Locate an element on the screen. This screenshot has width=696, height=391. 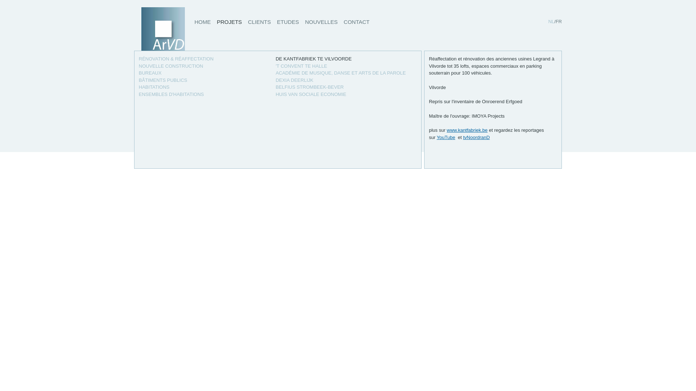
FR is located at coordinates (558, 22).